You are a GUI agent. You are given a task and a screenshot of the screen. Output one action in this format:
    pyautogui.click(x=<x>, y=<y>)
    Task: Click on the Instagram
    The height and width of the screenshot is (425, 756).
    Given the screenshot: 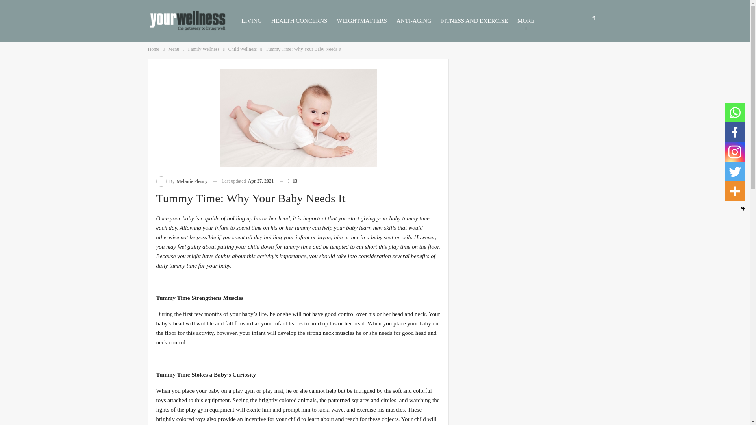 What is the action you would take?
    pyautogui.click(x=735, y=152)
    